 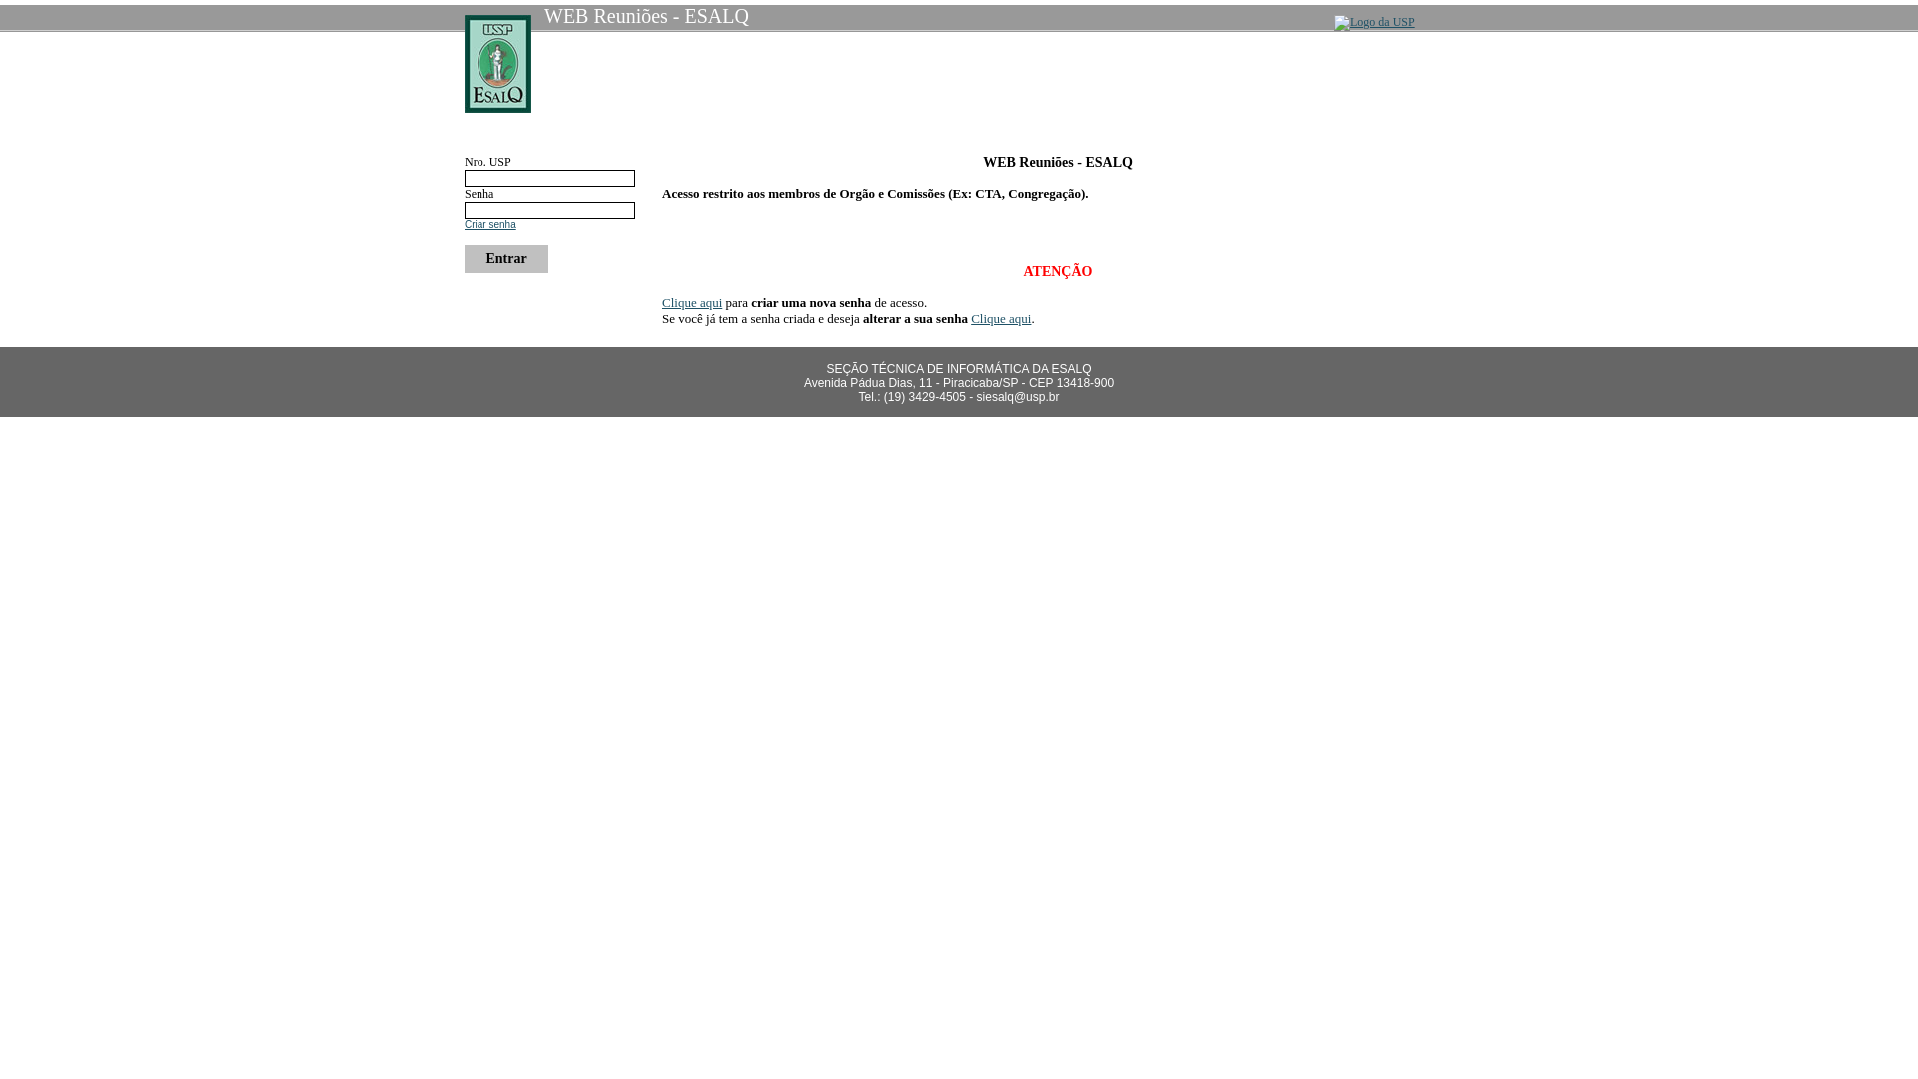 I want to click on Clique aqui, so click(x=1001, y=318).